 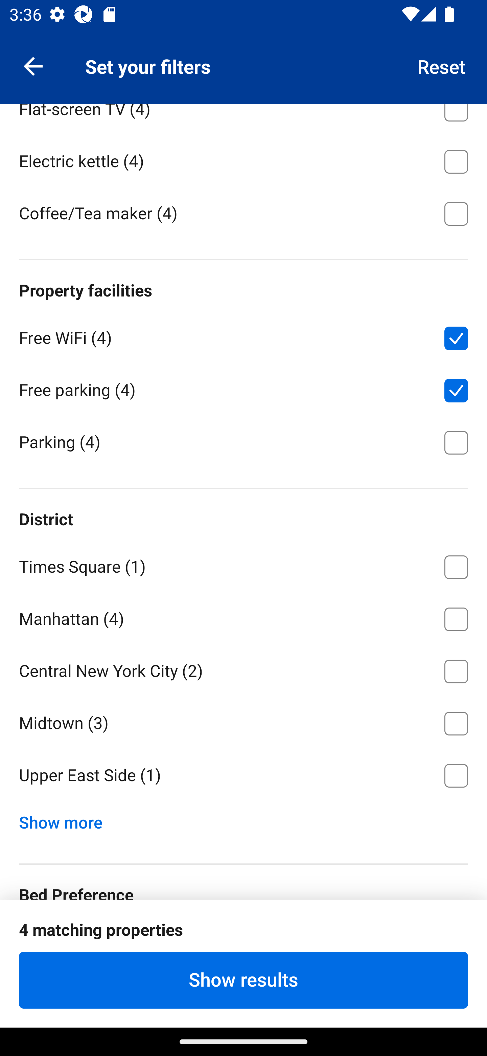 I want to click on Free parking ⁦(4), so click(x=243, y=388).